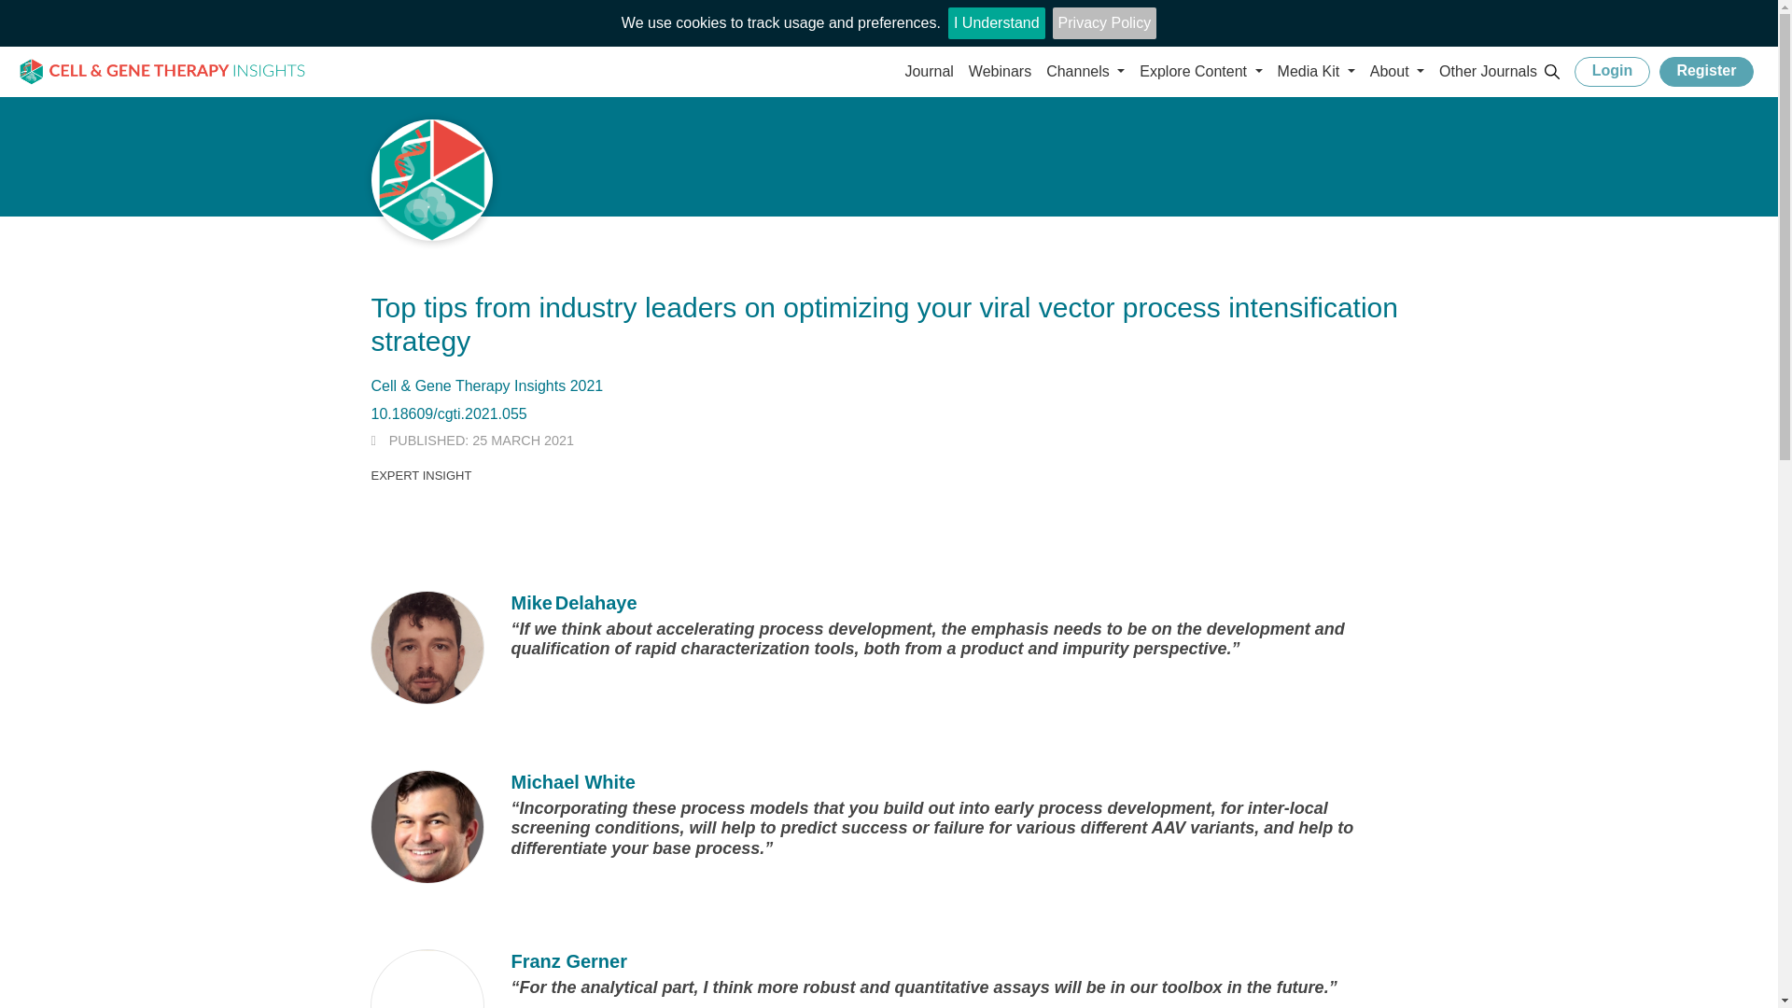  What do you see at coordinates (162, 73) in the screenshot?
I see `BioInsights` at bounding box center [162, 73].